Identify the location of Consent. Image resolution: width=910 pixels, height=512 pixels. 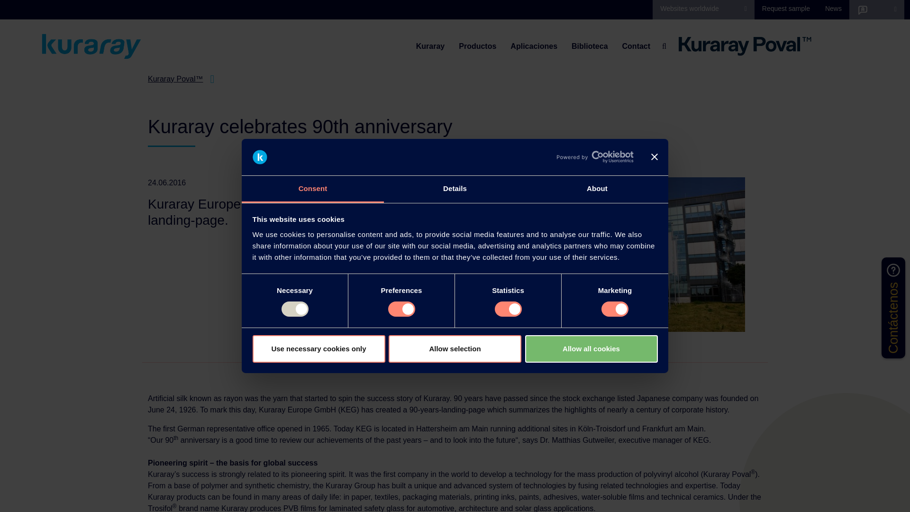
(313, 189).